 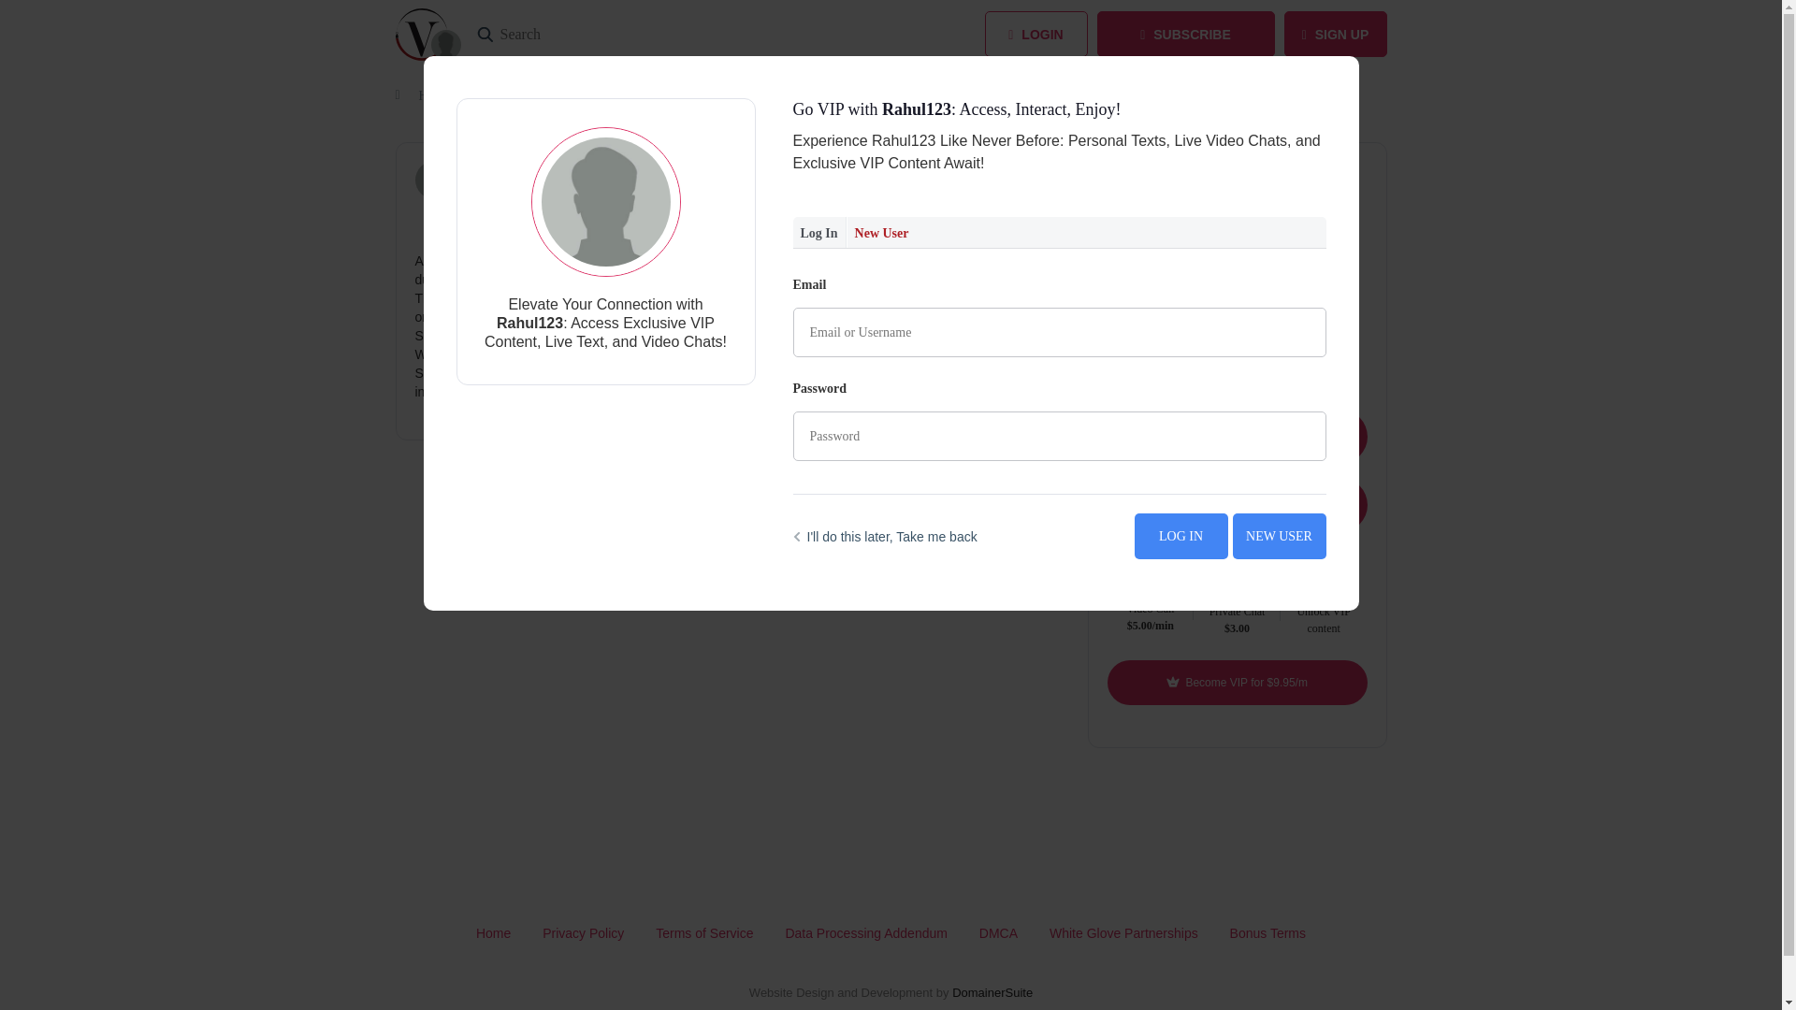 I want to click on Data Processing Addendum, so click(x=866, y=933).